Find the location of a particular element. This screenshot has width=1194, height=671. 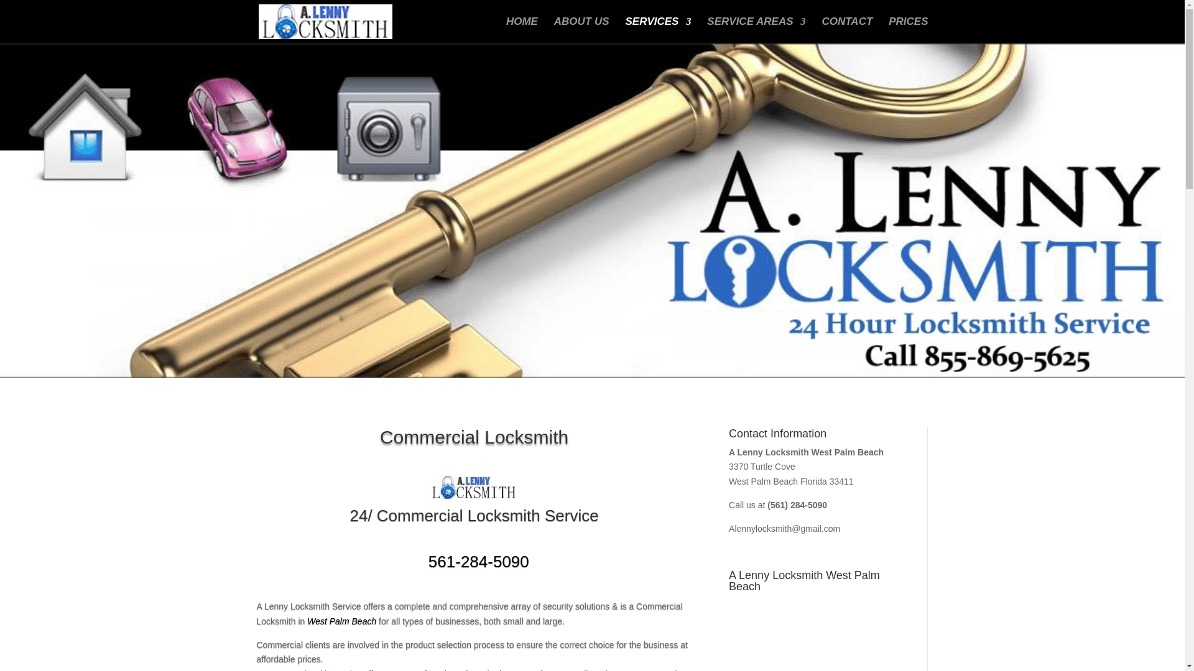

West Palm Beach is located at coordinates (341, 621).